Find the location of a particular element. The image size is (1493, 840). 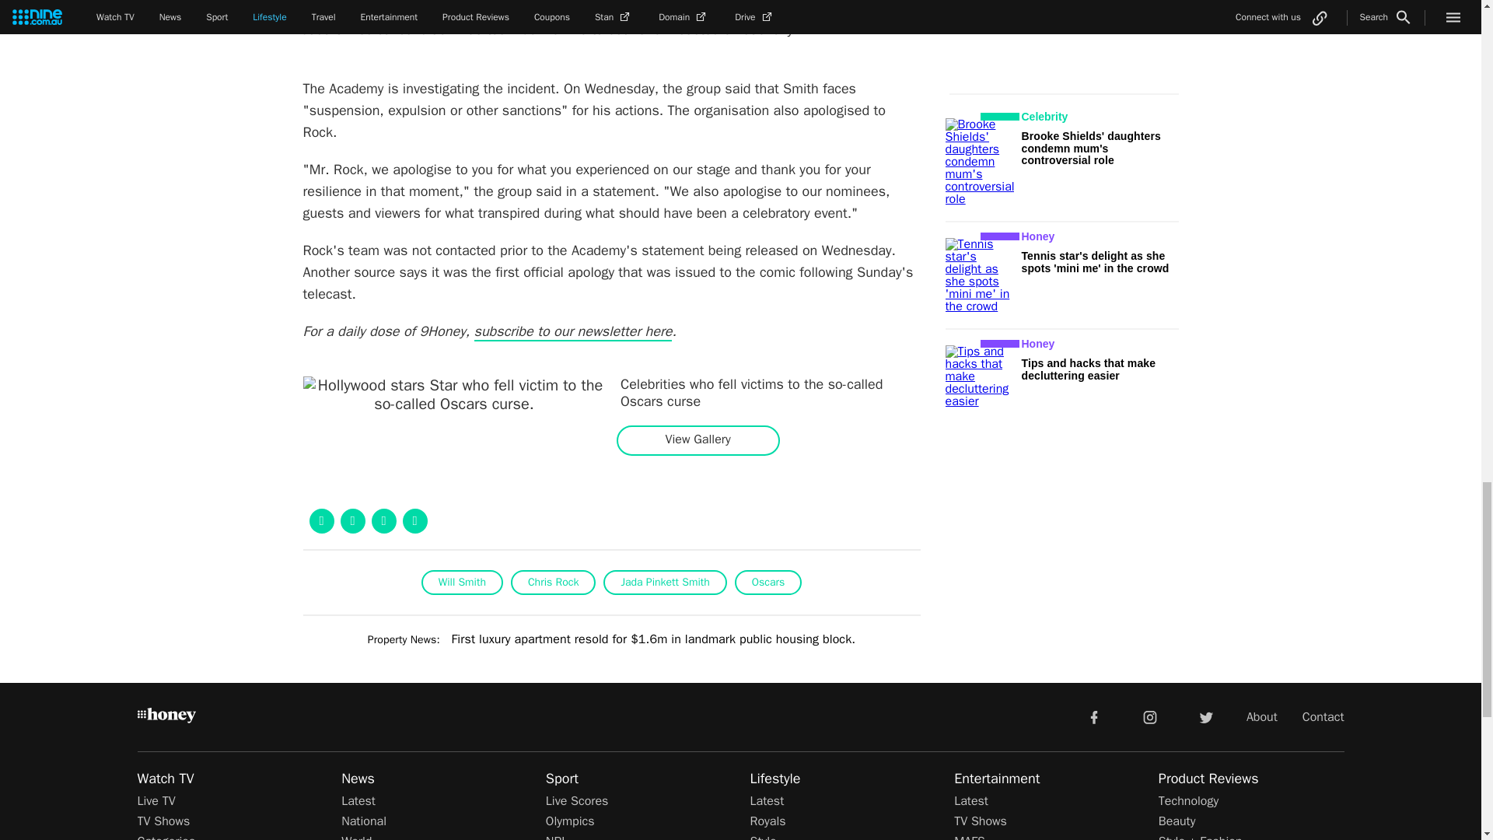

View Gallery is located at coordinates (698, 439).